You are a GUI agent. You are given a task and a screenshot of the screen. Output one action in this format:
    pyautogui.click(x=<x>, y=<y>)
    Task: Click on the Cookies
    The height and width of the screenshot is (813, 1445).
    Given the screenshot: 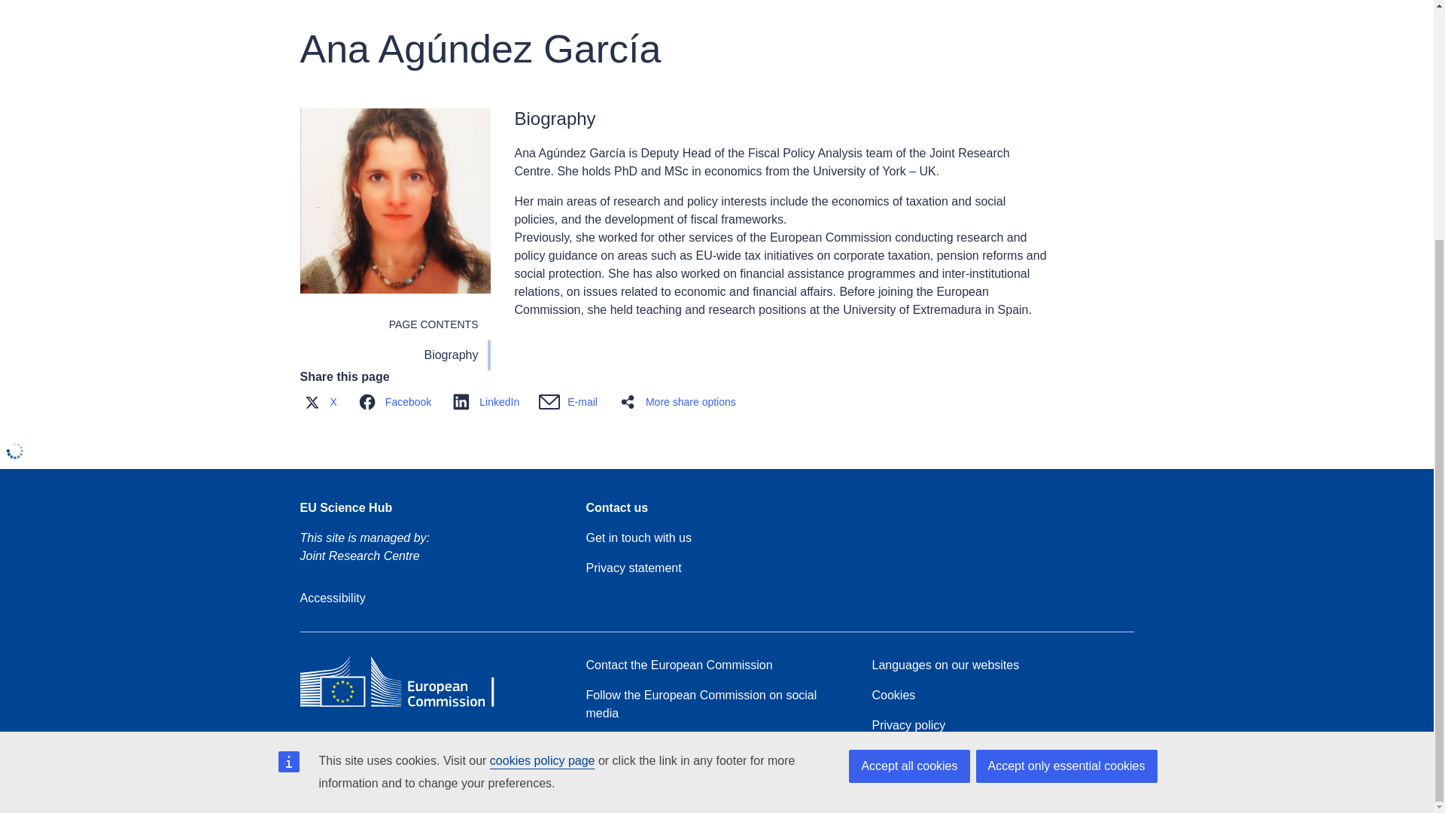 What is the action you would take?
    pyautogui.click(x=893, y=696)
    